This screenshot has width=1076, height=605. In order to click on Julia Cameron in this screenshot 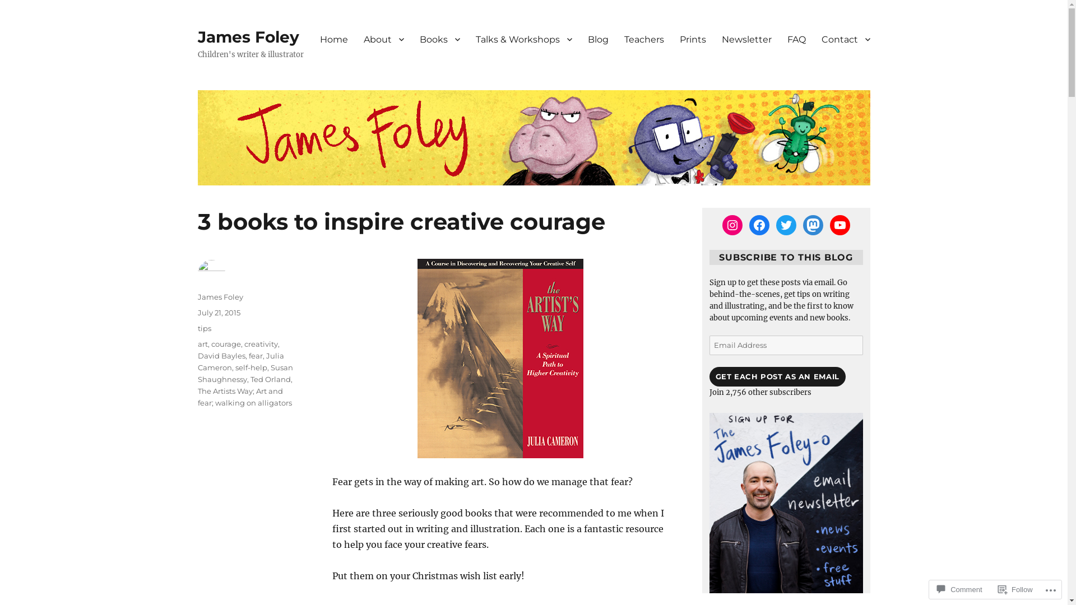, I will do `click(240, 362)`.